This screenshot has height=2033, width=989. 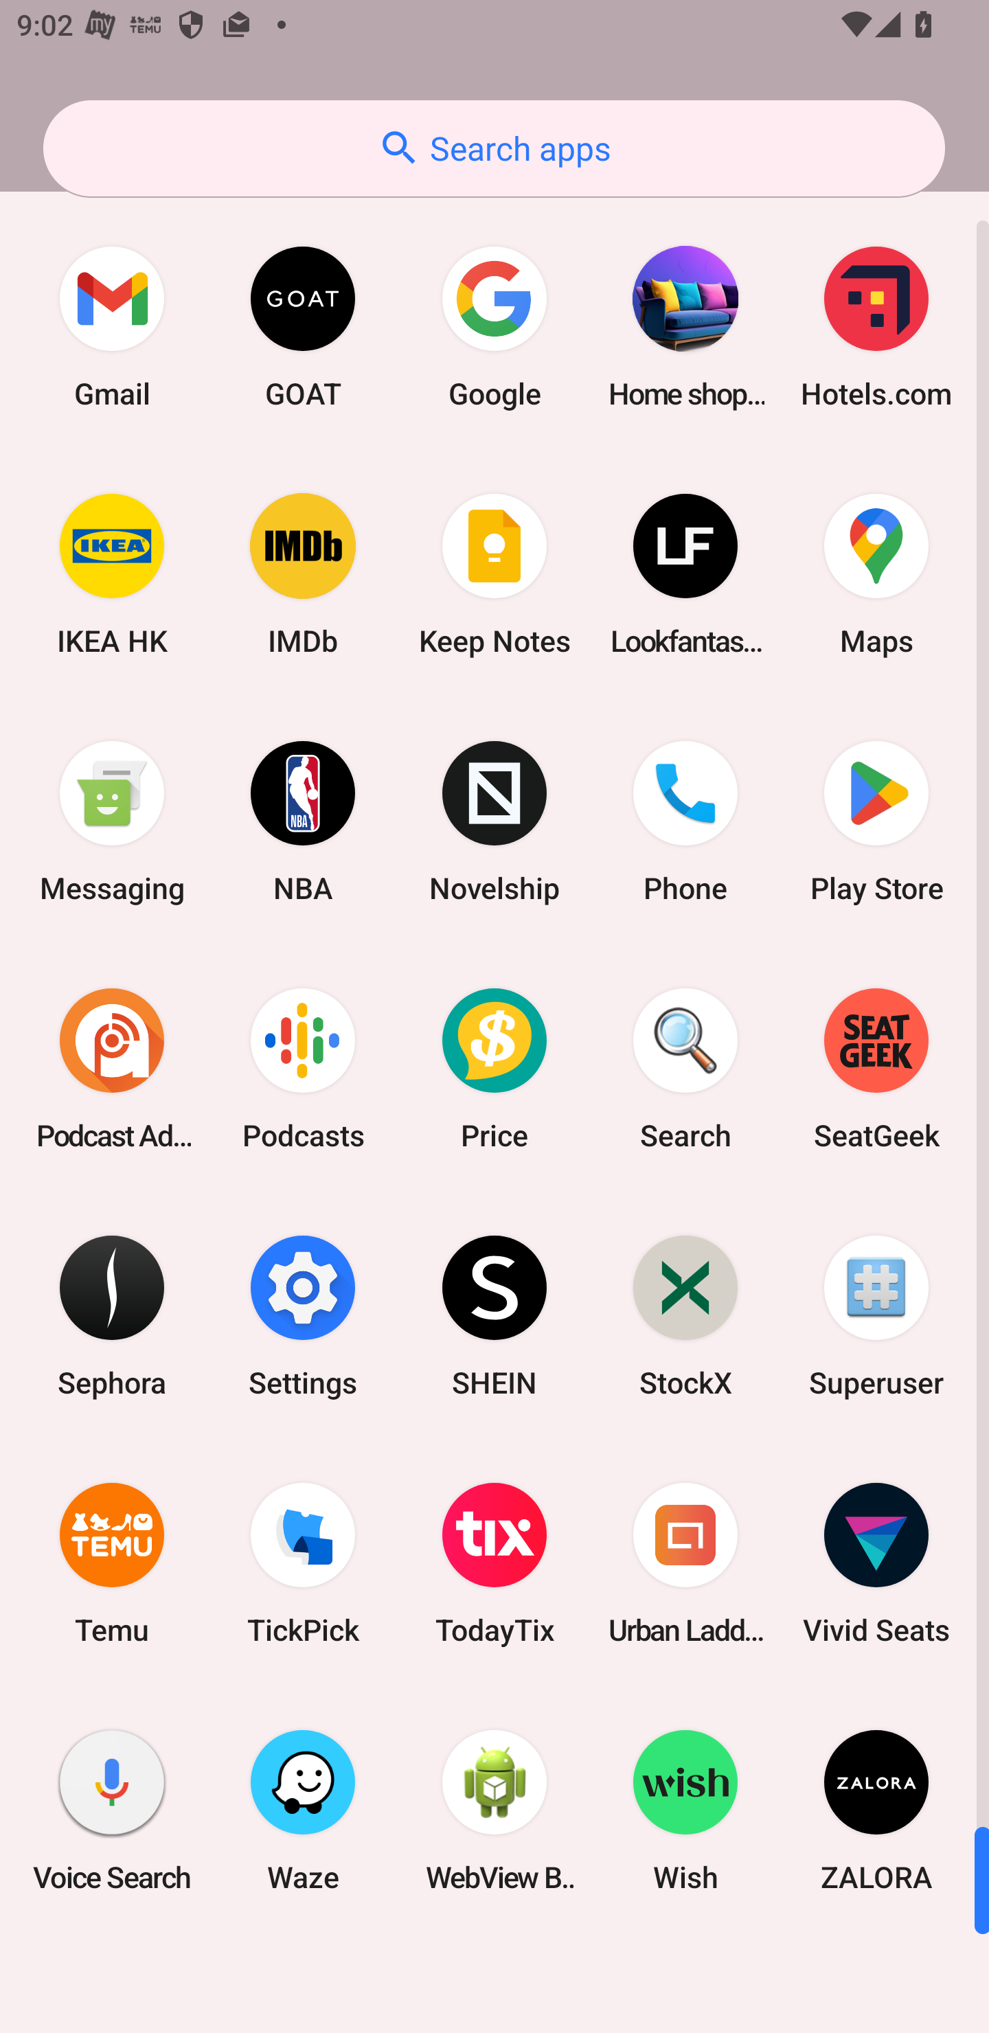 What do you see at coordinates (685, 821) in the screenshot?
I see `Phone` at bounding box center [685, 821].